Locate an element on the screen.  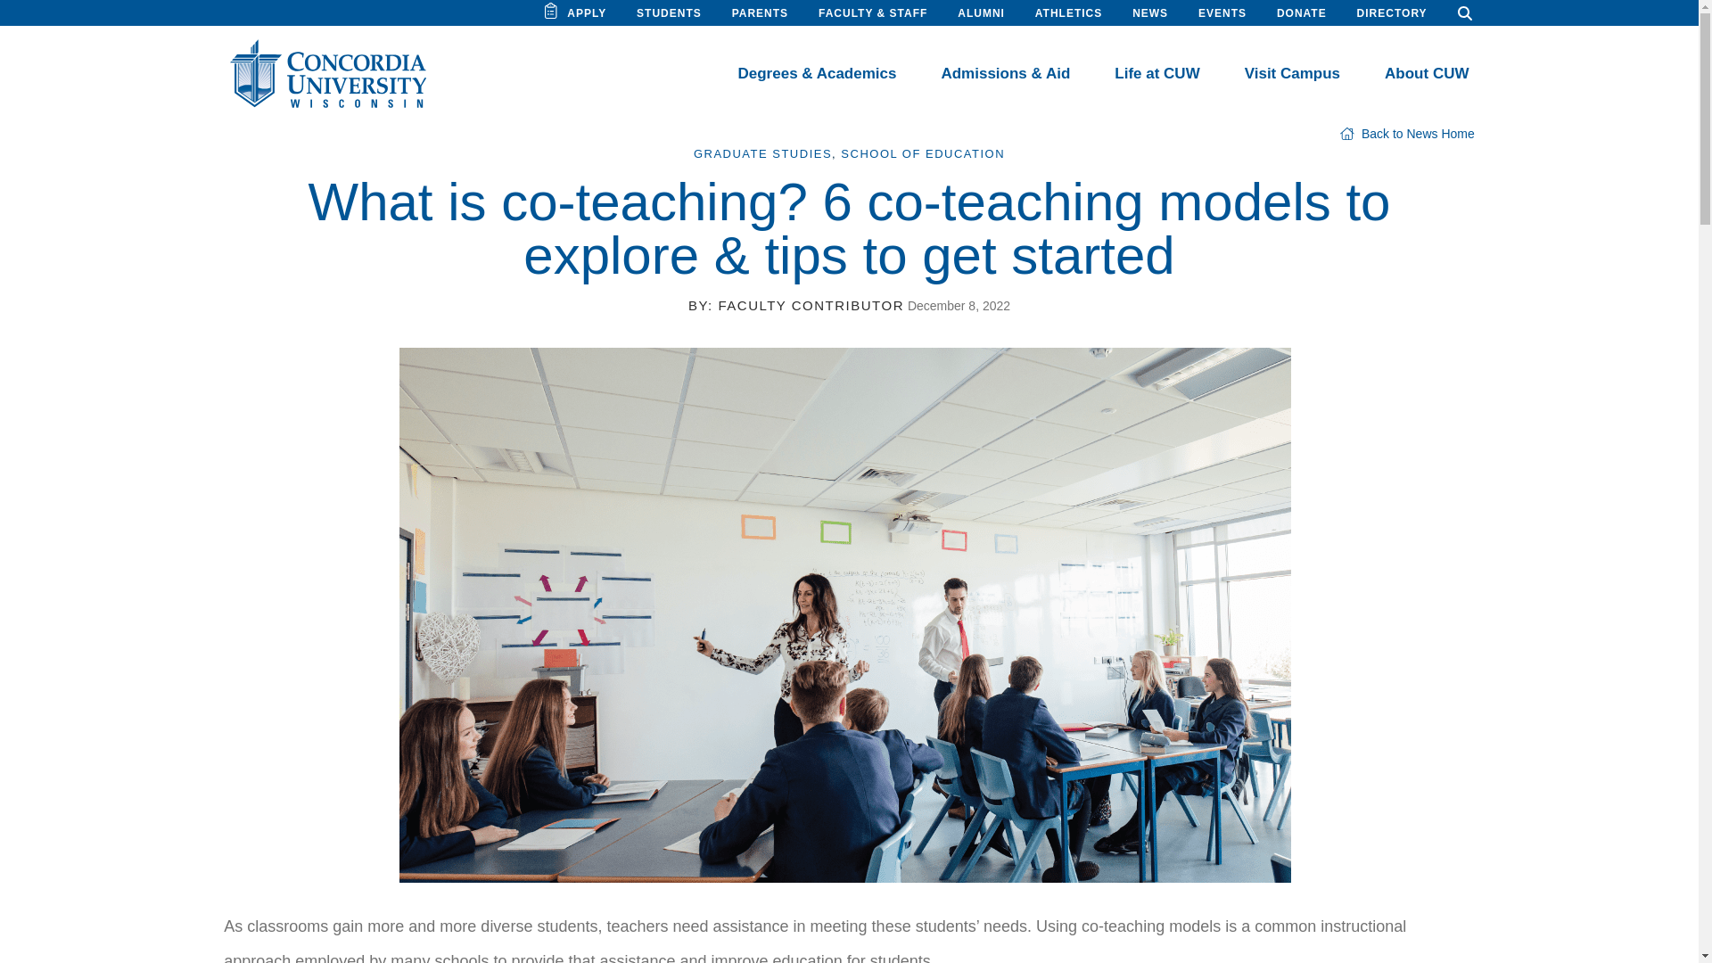
STUDENTS is located at coordinates (669, 13).